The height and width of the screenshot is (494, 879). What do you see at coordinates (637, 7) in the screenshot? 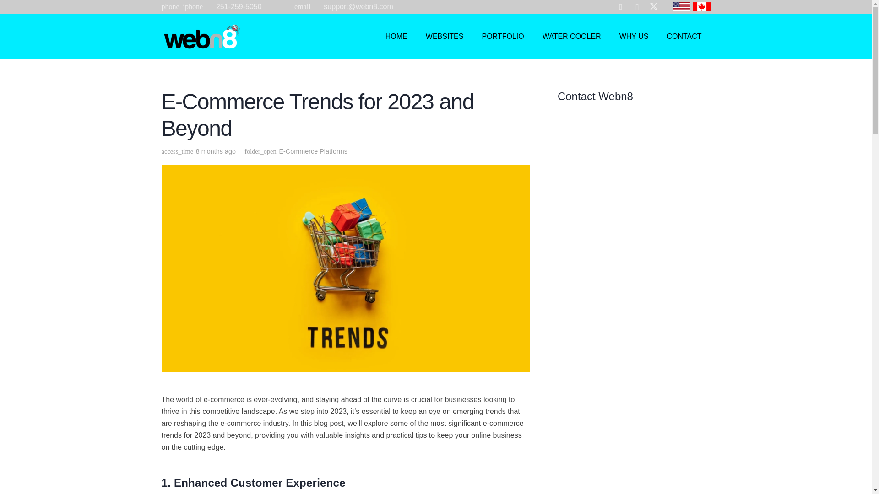
I see `Instagram` at bounding box center [637, 7].